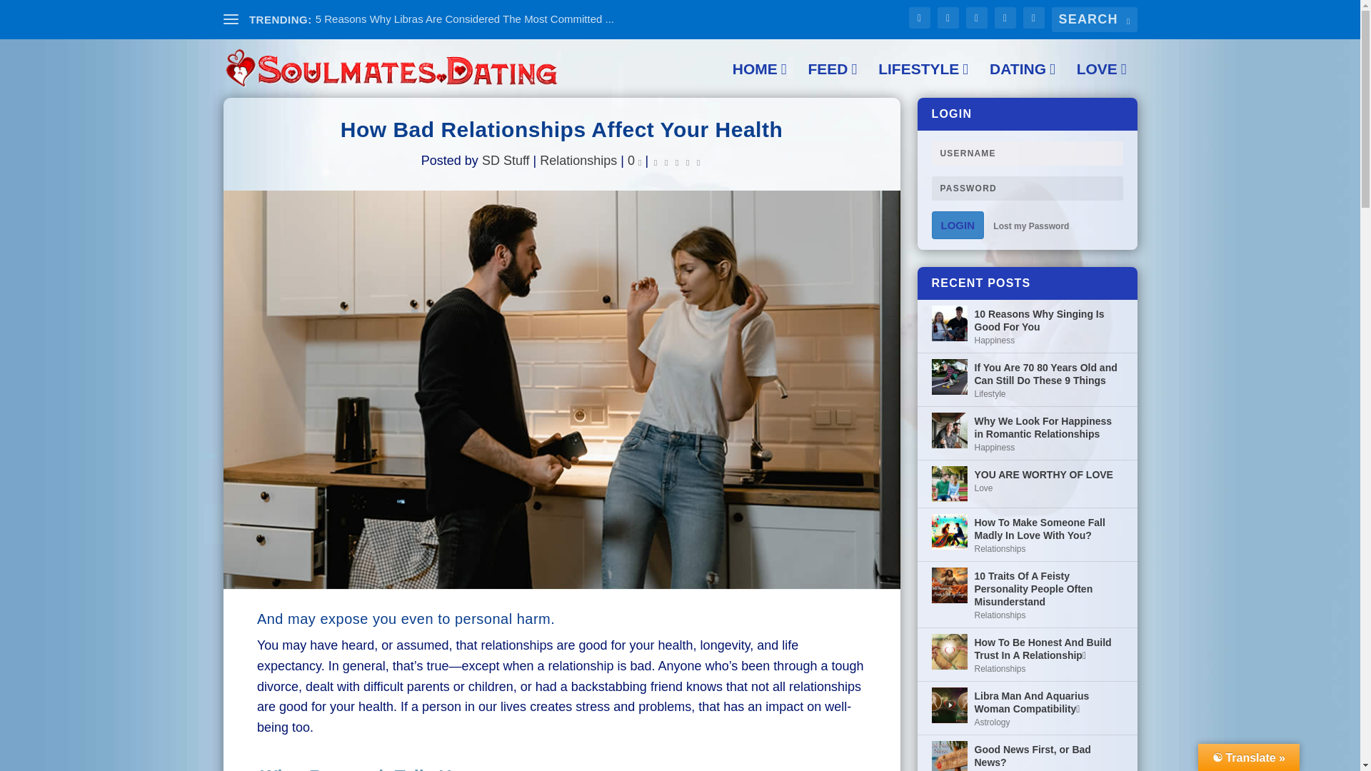  What do you see at coordinates (464, 19) in the screenshot?
I see `5 Reasons Why Libras Are Considered The Most Committed ...` at bounding box center [464, 19].